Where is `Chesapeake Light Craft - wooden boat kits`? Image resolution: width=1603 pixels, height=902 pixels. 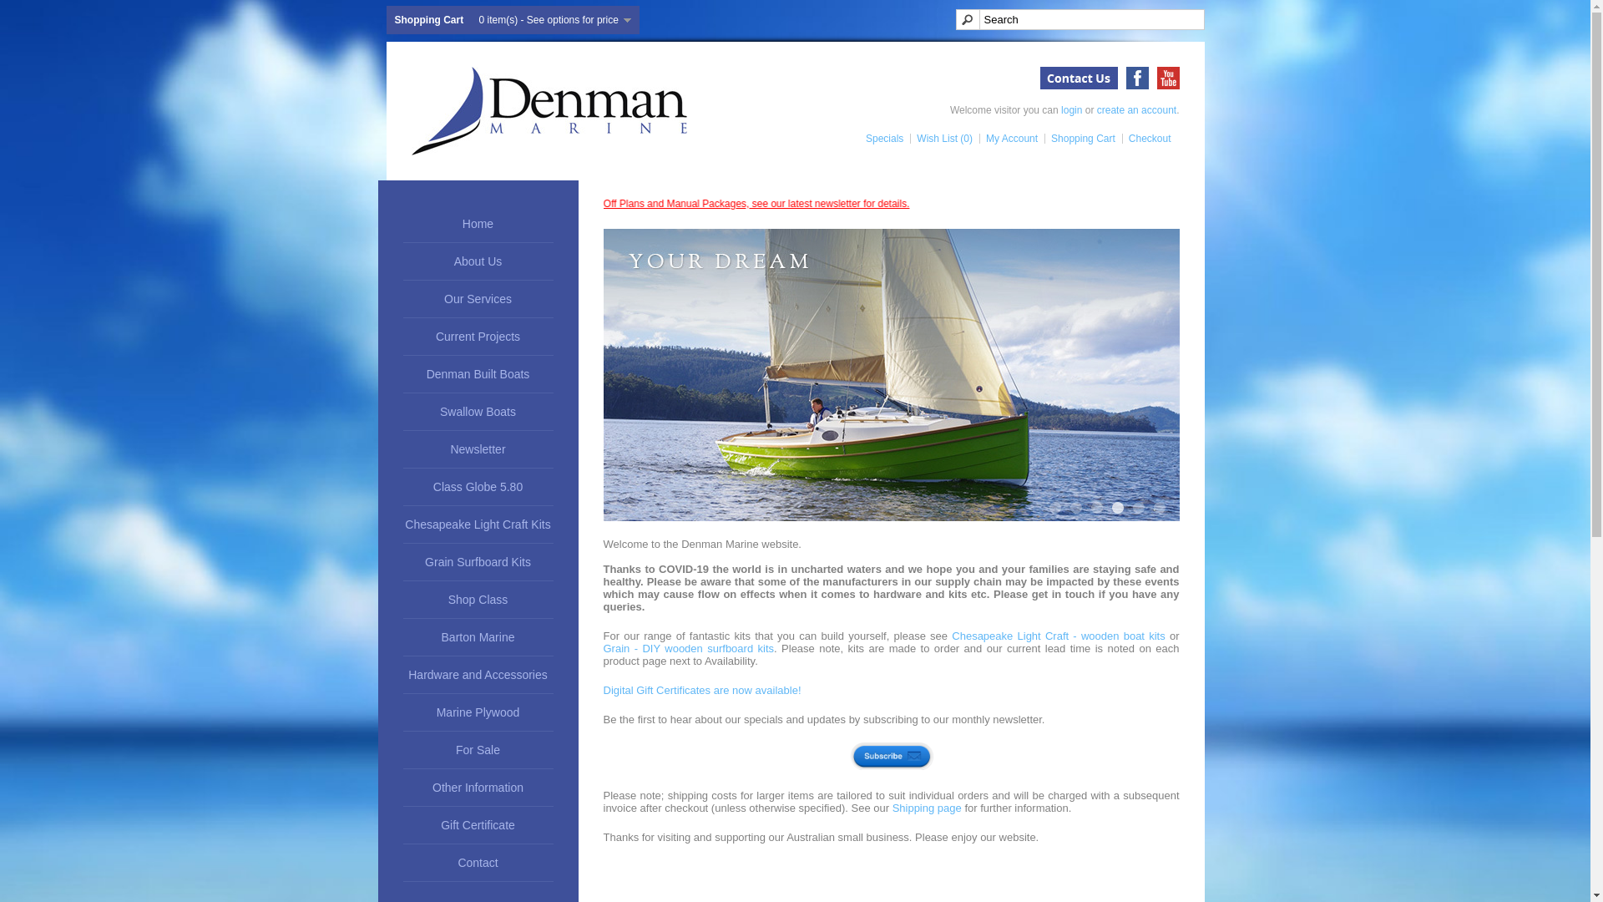 Chesapeake Light Craft - wooden boat kits is located at coordinates (1059, 636).